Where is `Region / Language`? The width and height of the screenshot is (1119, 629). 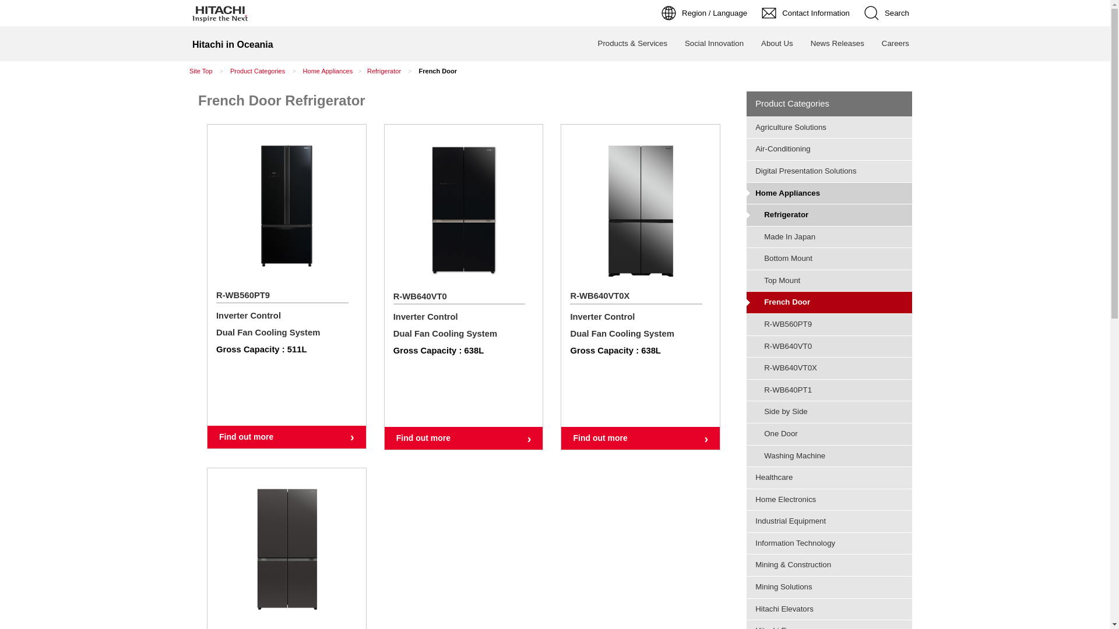 Region / Language is located at coordinates (706, 13).